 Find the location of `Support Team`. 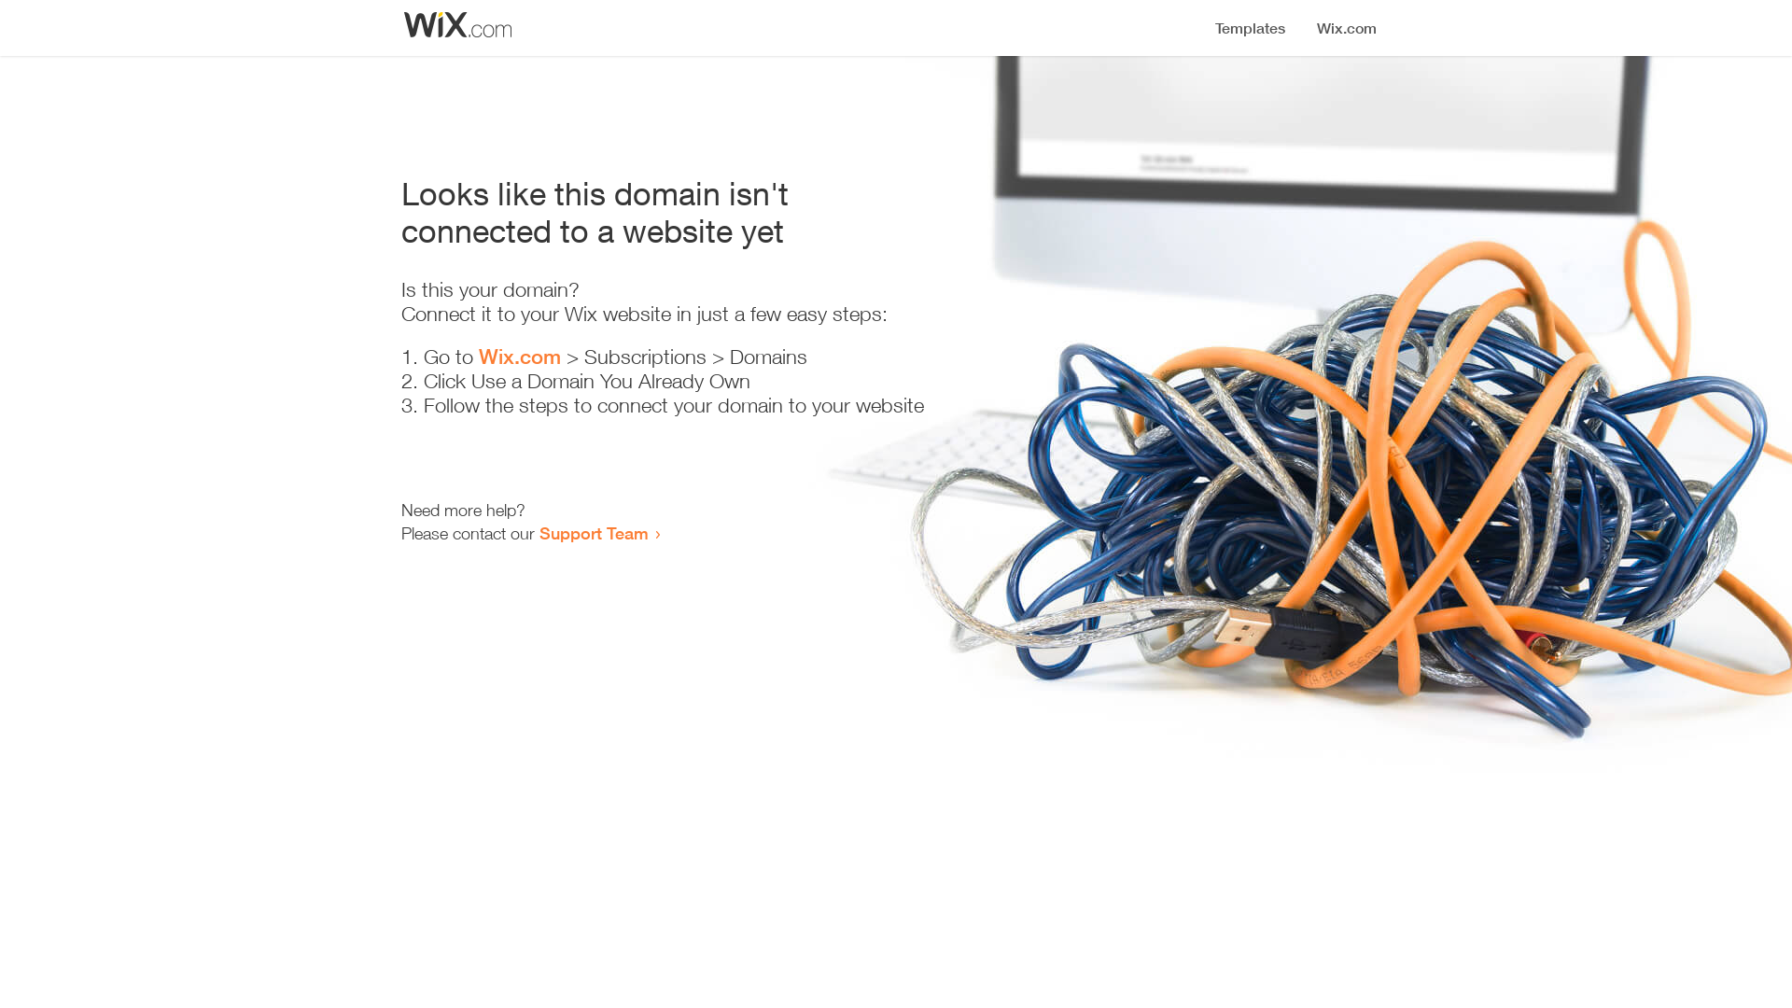

Support Team is located at coordinates (594, 533).